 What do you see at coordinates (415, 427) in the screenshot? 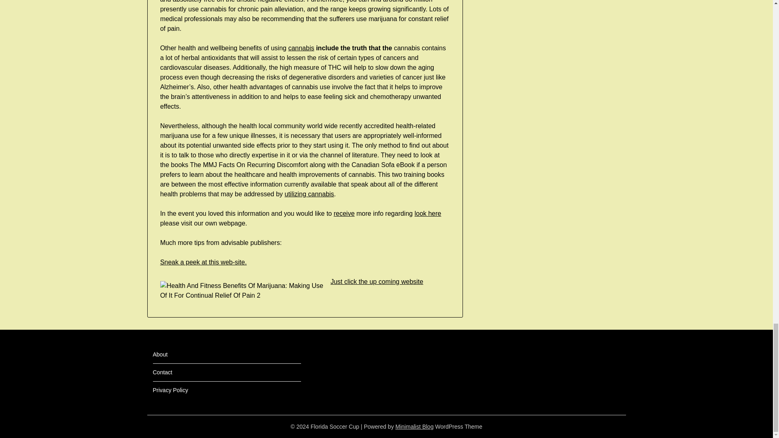
I see `Minimalist Blog` at bounding box center [415, 427].